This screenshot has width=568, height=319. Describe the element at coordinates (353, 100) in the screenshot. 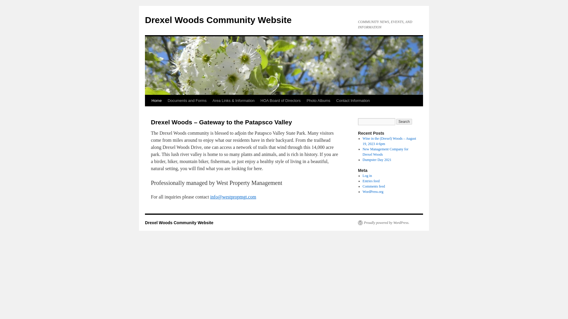

I see `Contact Information` at that location.